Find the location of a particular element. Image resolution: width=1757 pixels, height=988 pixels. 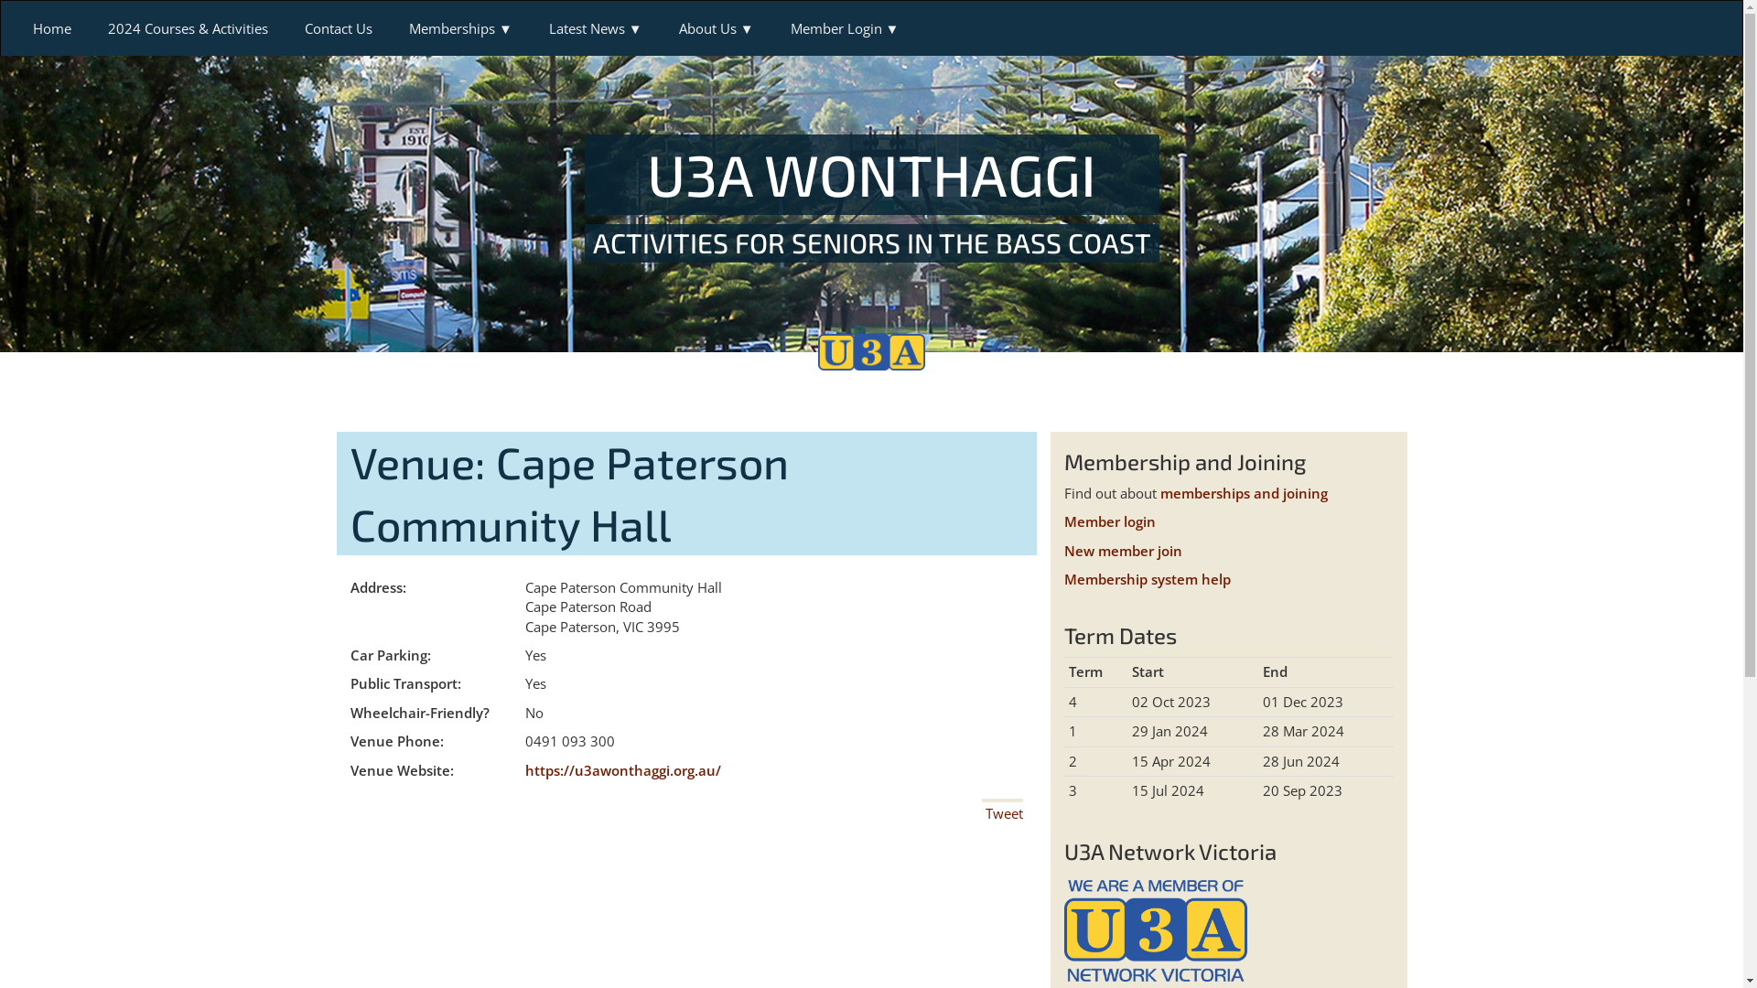

Latest News is located at coordinates (596, 28).